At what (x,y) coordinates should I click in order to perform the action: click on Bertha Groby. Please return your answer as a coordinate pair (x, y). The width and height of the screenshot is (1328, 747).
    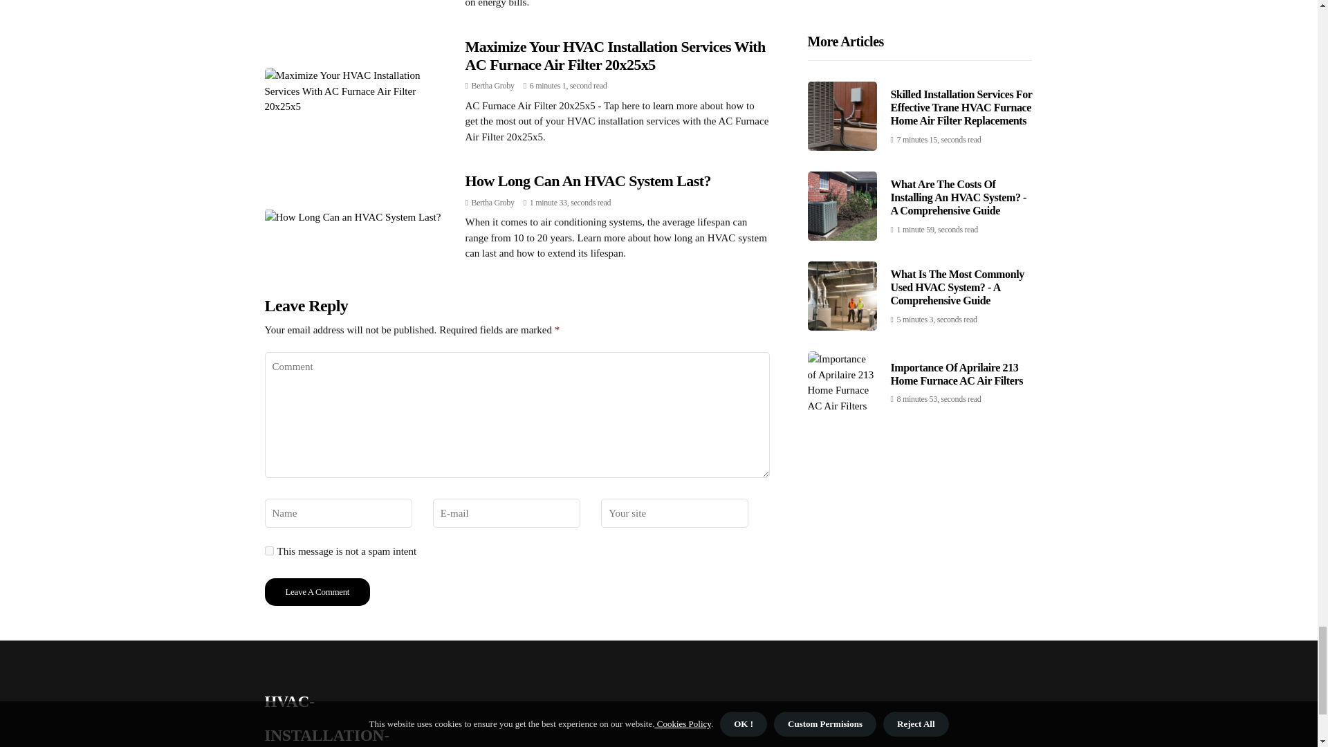
    Looking at the image, I should click on (492, 85).